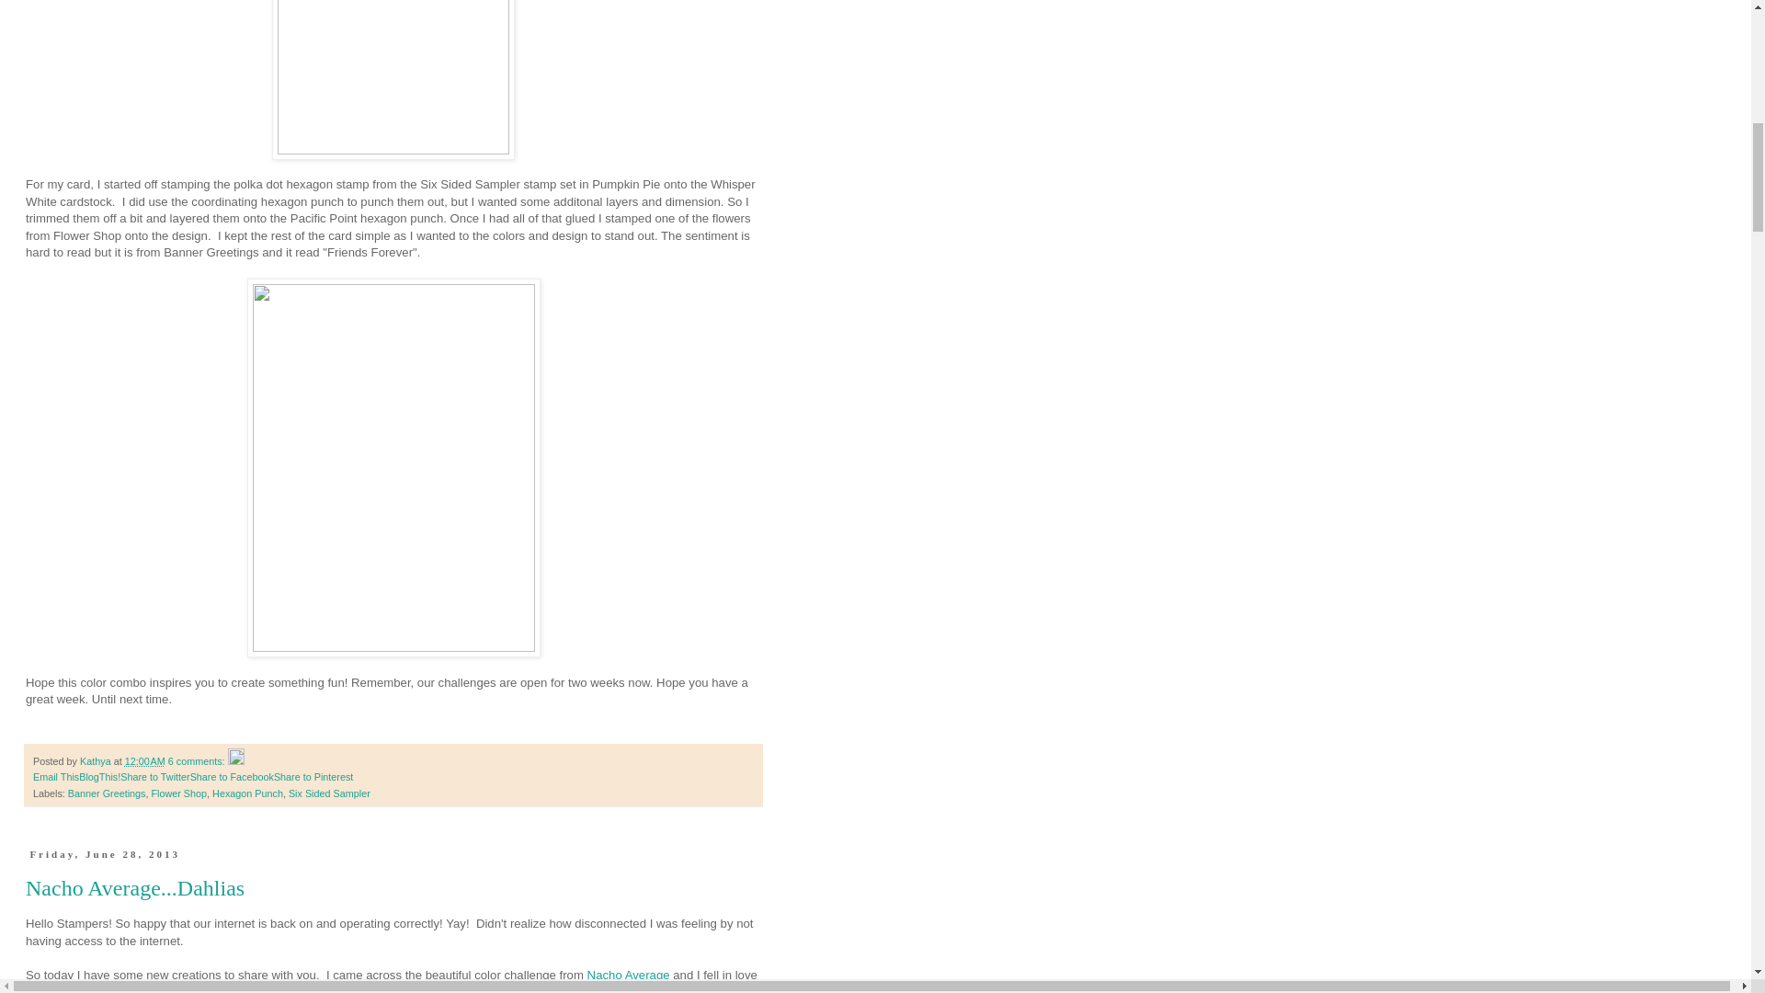  What do you see at coordinates (313, 777) in the screenshot?
I see `Share to Pinterest` at bounding box center [313, 777].